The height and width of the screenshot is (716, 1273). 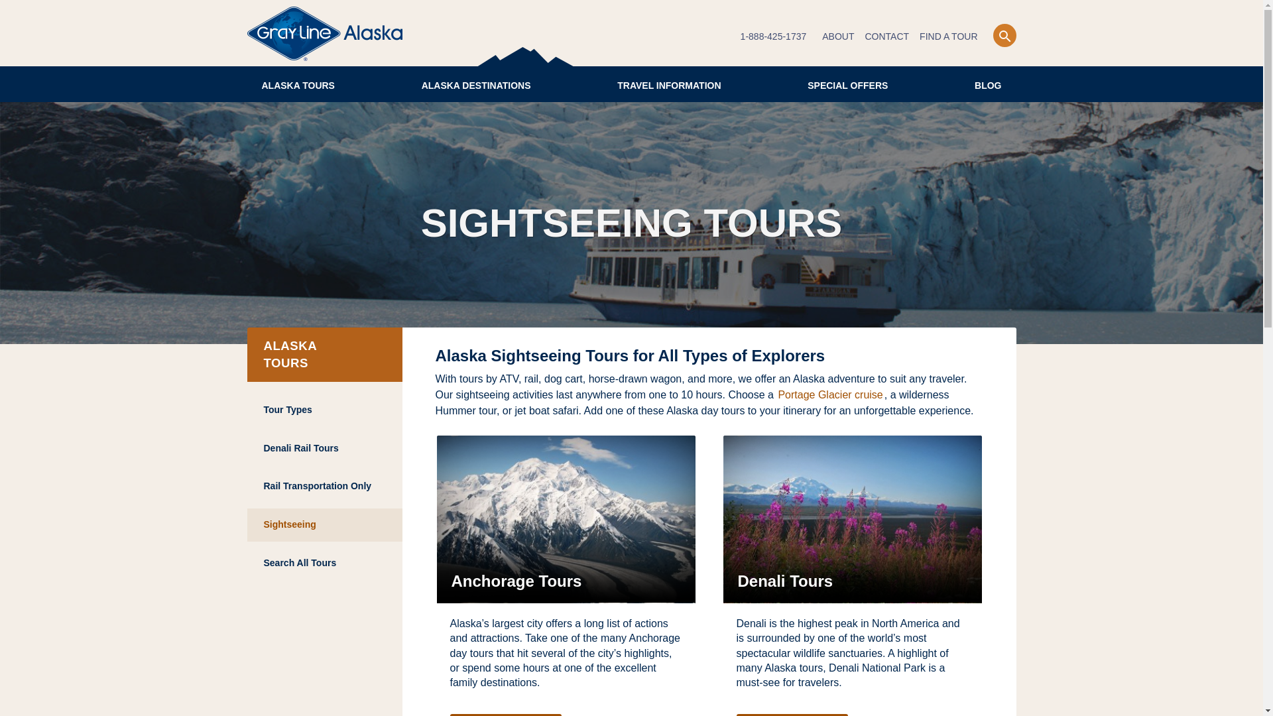 What do you see at coordinates (324, 33) in the screenshot?
I see `Gray Line Alaska` at bounding box center [324, 33].